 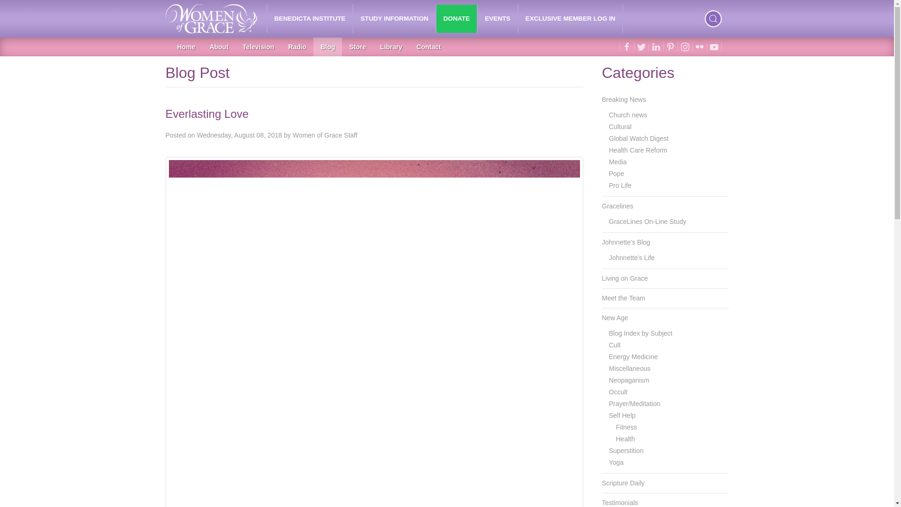 What do you see at coordinates (571, 19) in the screenshot?
I see `EXCLUSIVE MEMBER LOG IN` at bounding box center [571, 19].